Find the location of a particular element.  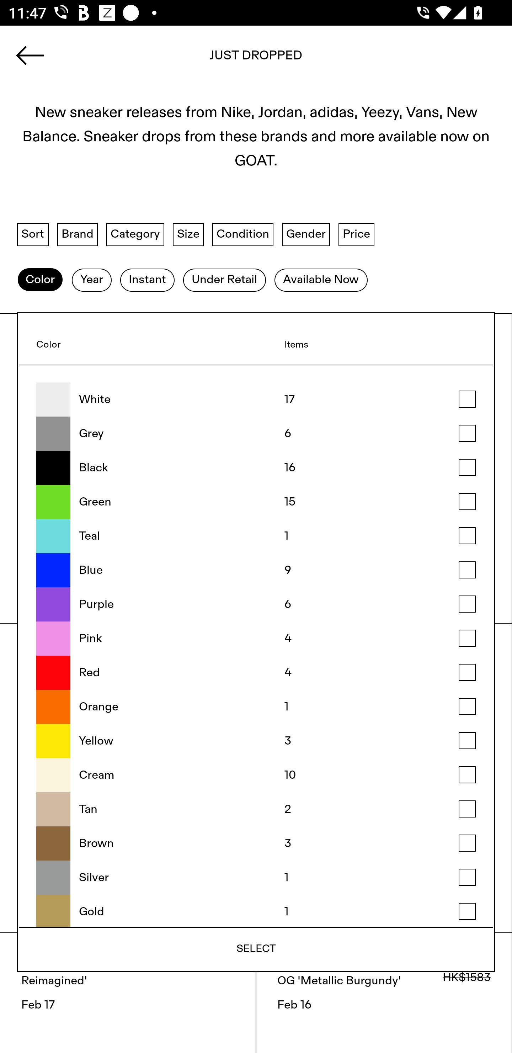

Under Retail is located at coordinates (224, 279).